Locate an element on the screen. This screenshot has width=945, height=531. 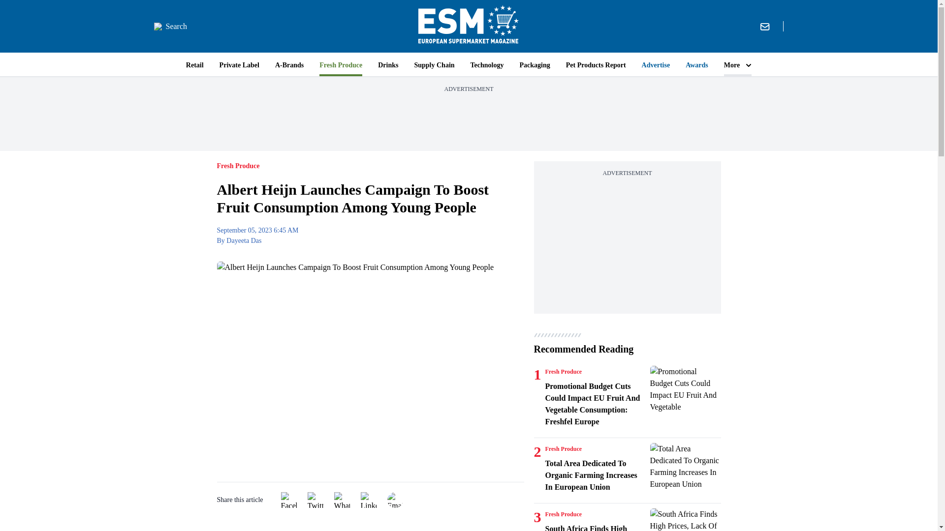
ESM is located at coordinates (469, 26).